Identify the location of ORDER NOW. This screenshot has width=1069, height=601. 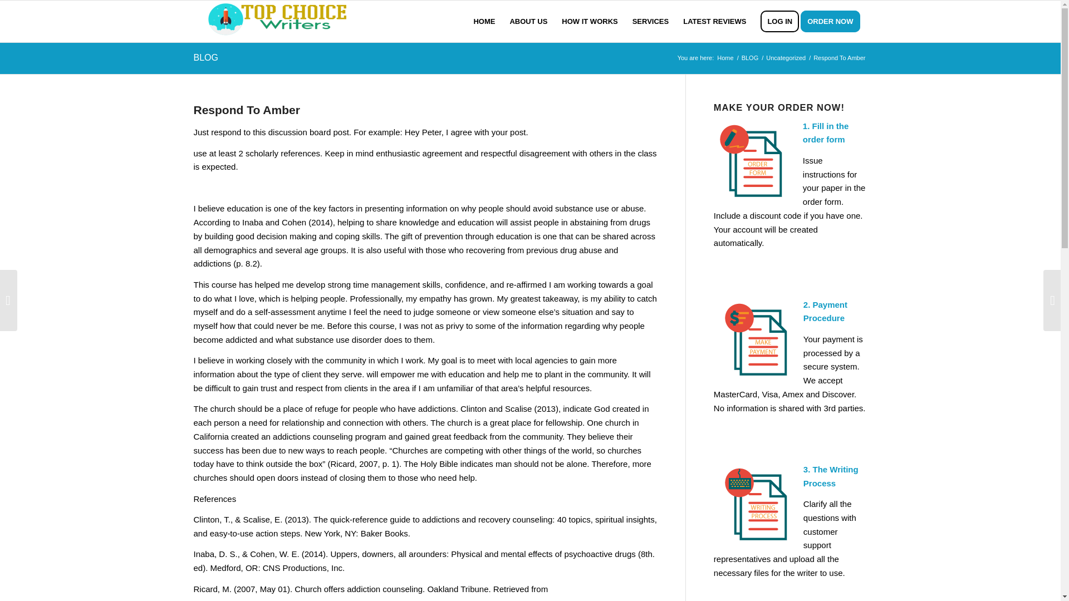
(834, 21).